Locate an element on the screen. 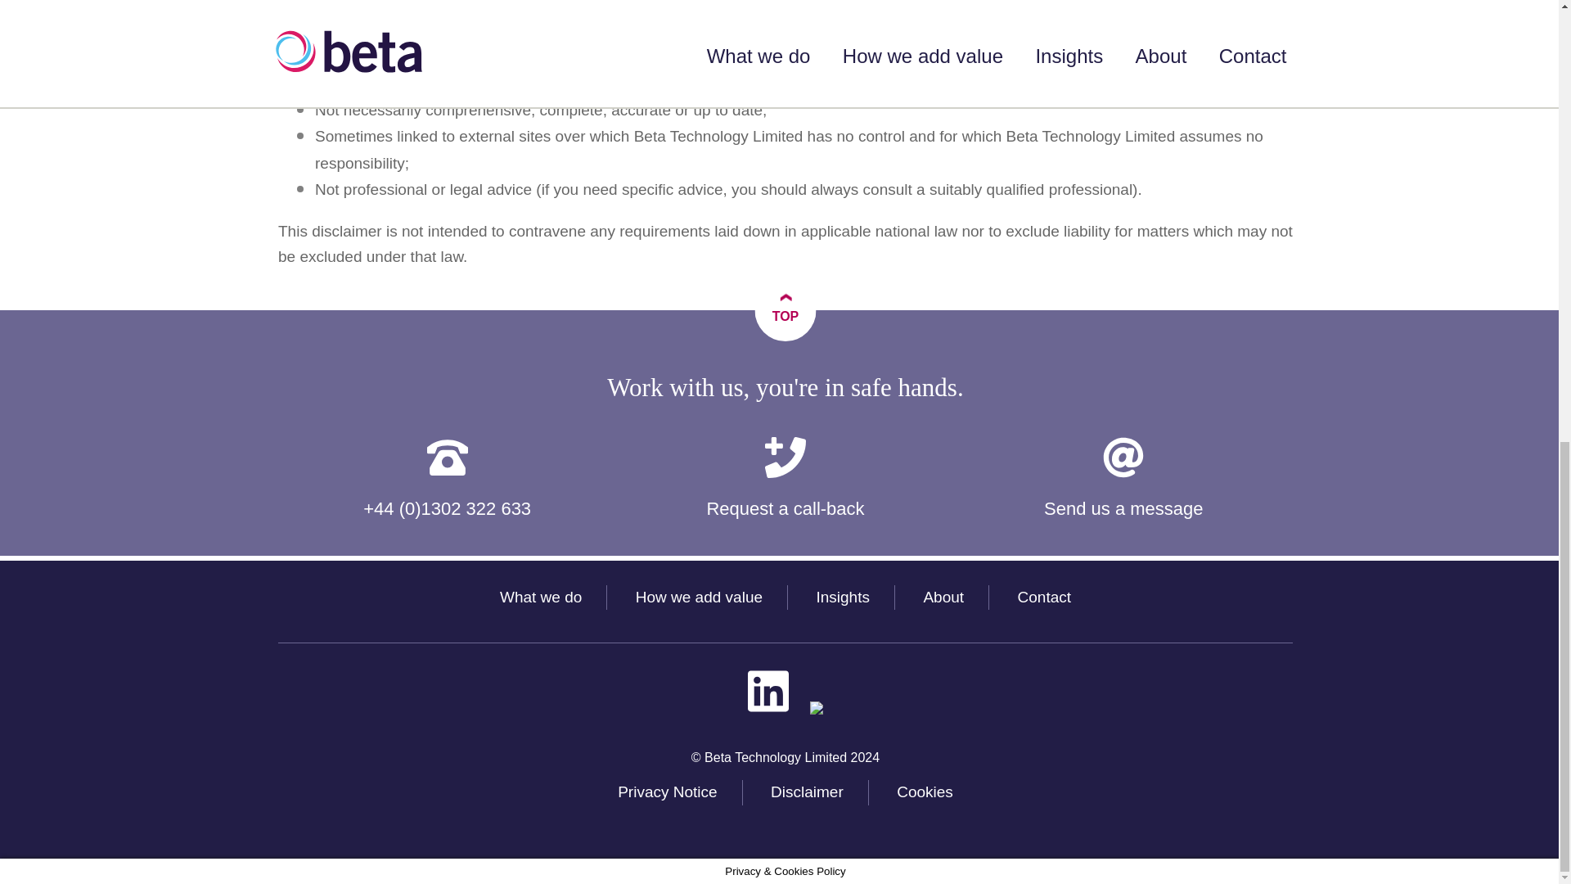 The image size is (1571, 884). What we do is located at coordinates (540, 597).